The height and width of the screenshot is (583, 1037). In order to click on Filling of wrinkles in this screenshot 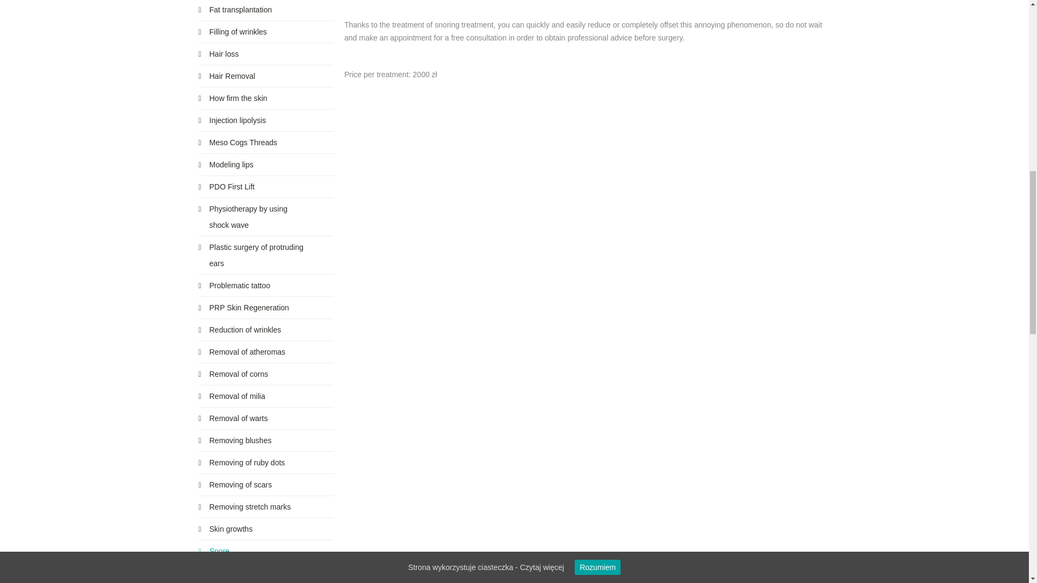, I will do `click(266, 33)`.